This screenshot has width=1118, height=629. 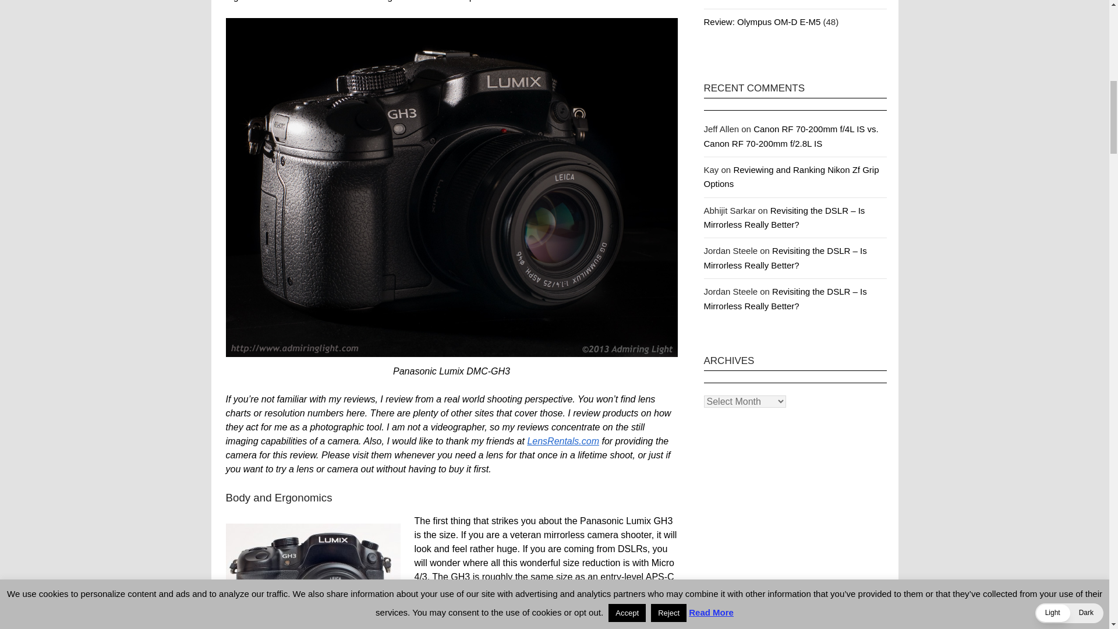 I want to click on LensRentals.com, so click(x=562, y=441).